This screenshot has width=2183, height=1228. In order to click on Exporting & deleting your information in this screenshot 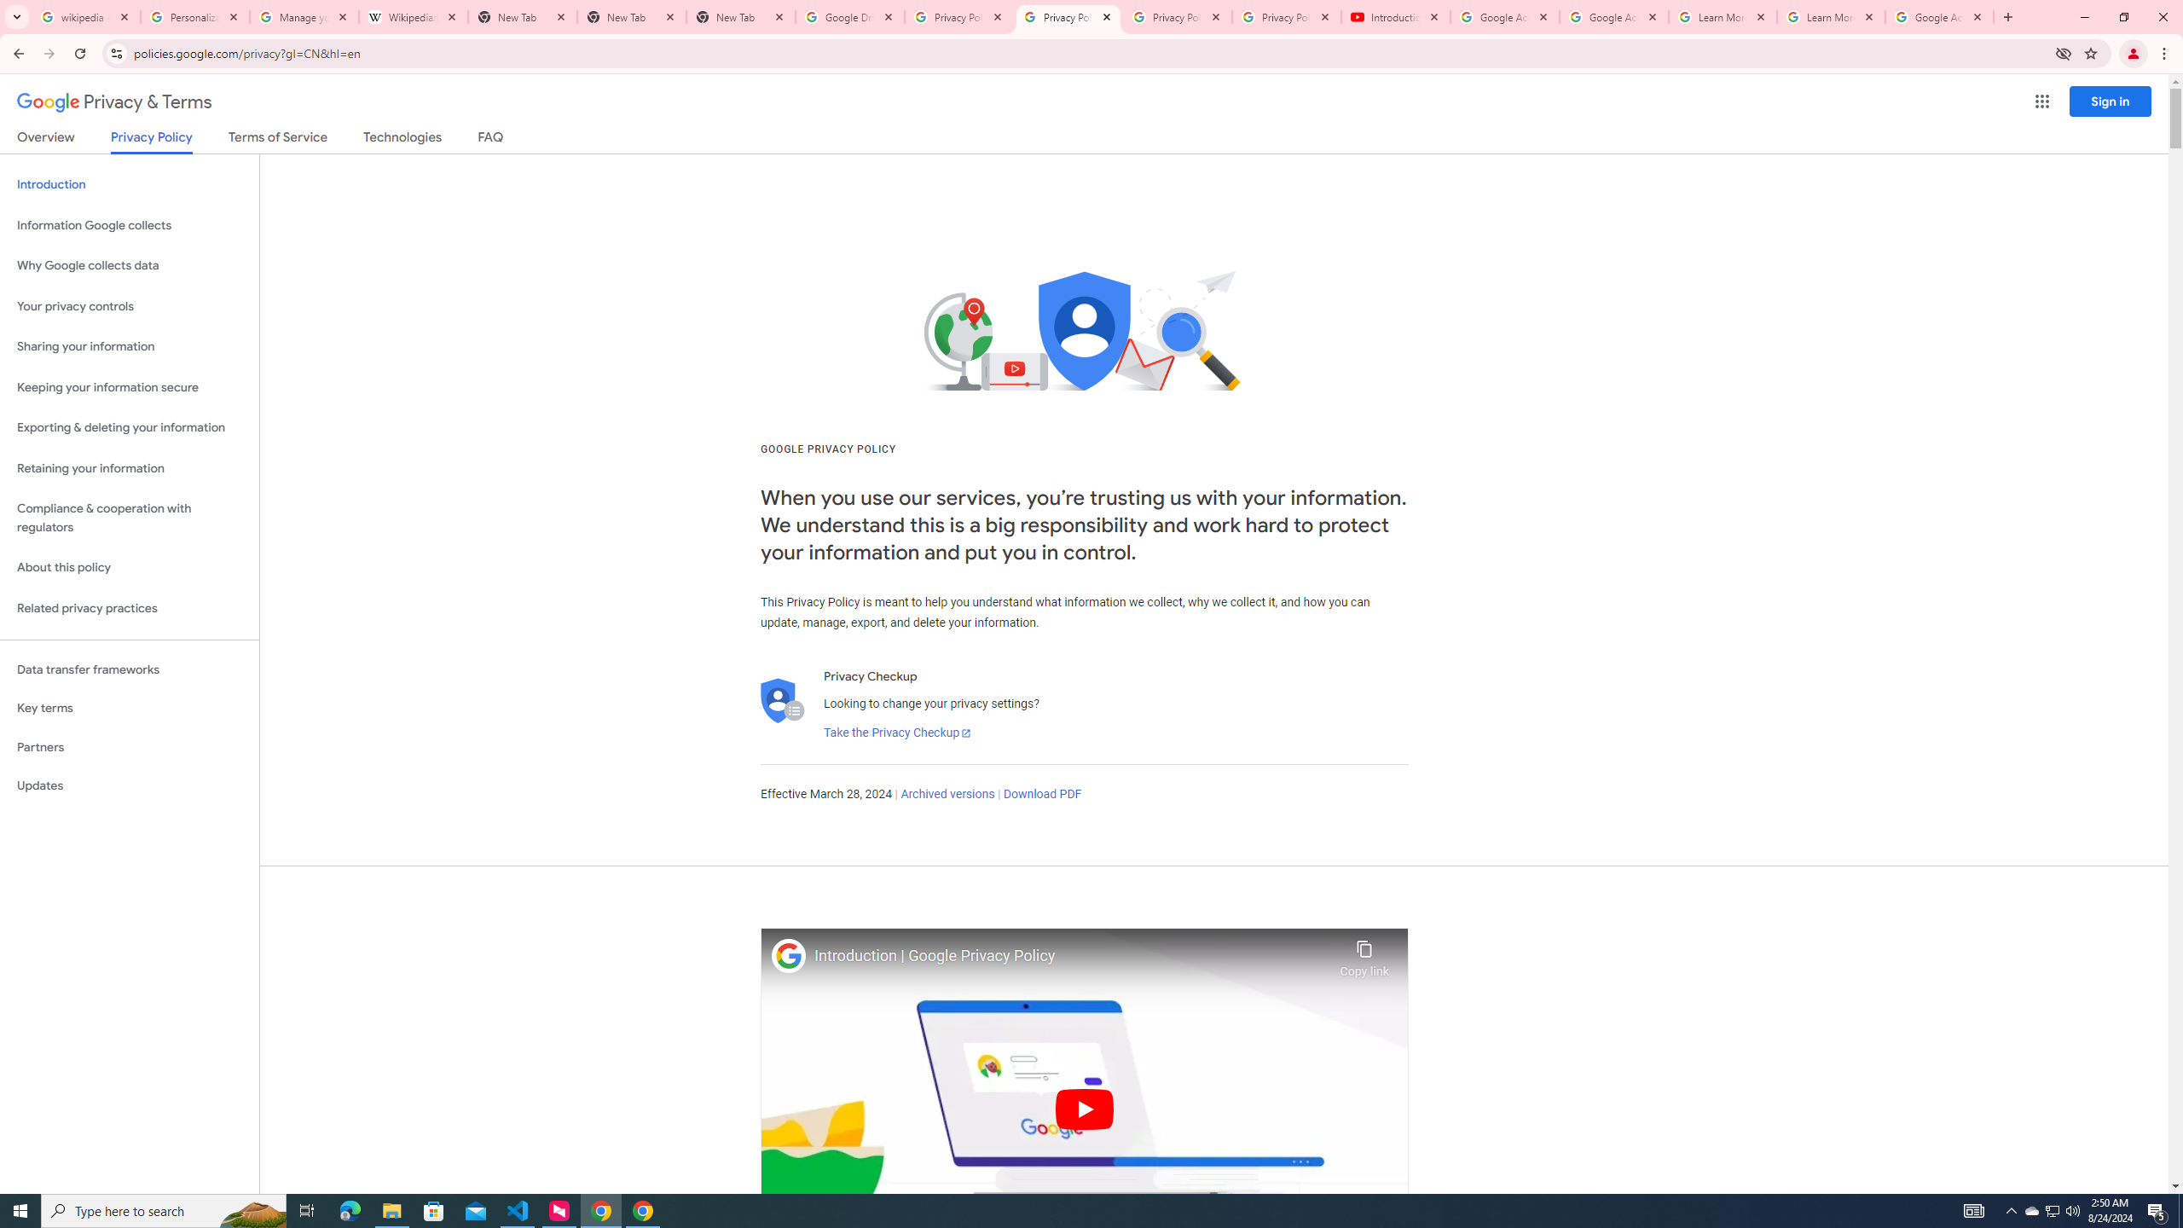, I will do `click(130, 428)`.